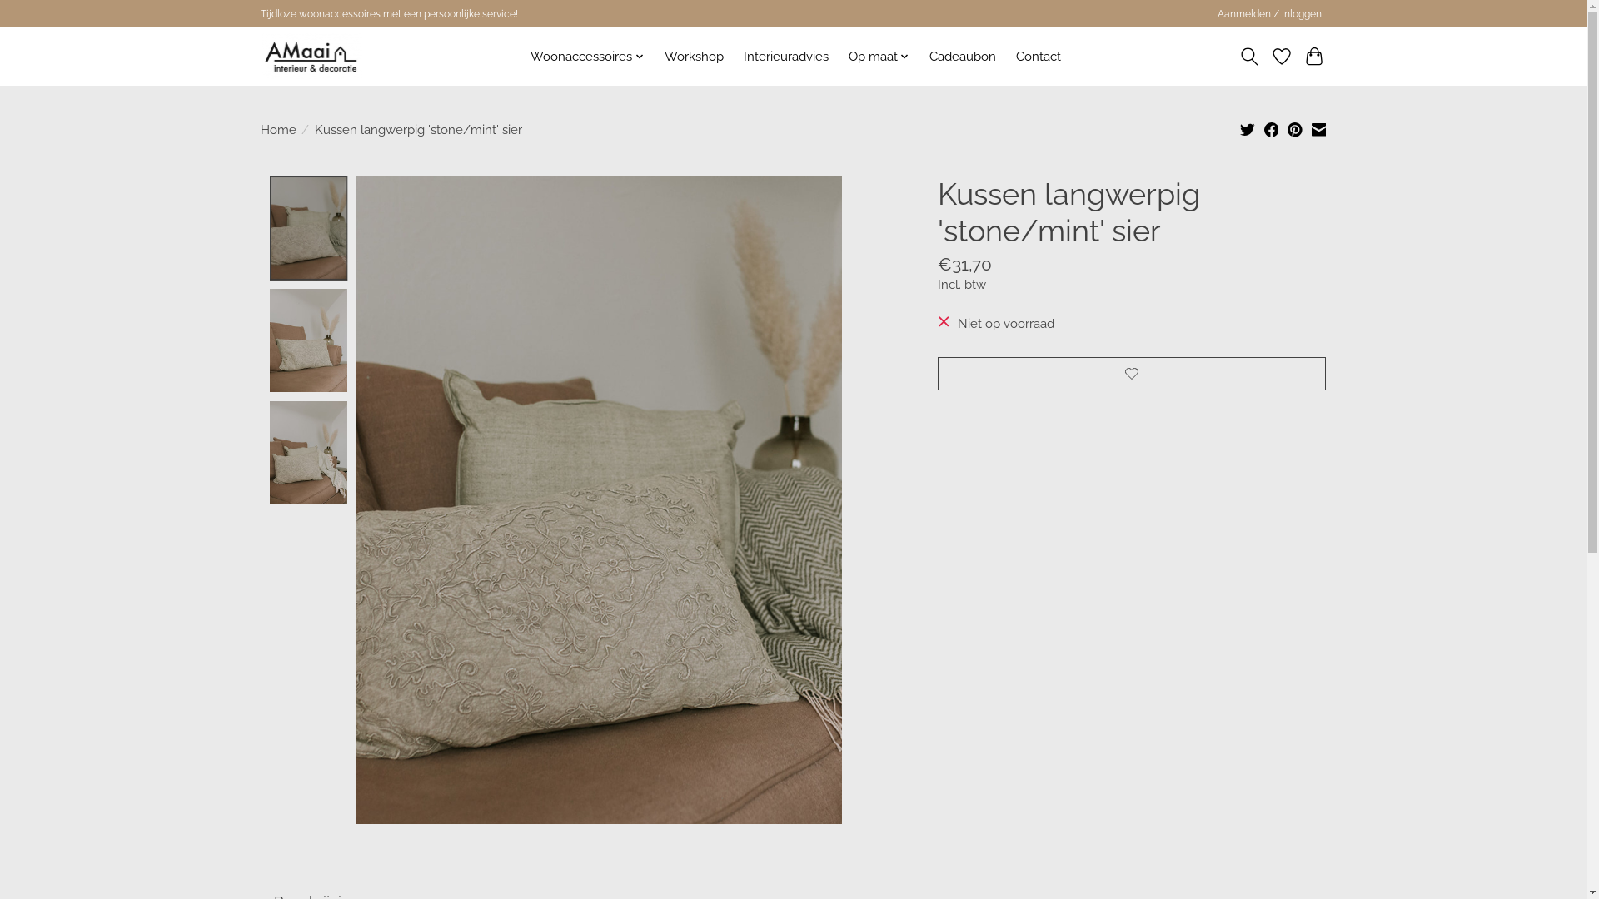 The image size is (1599, 899). What do you see at coordinates (1039, 57) in the screenshot?
I see `Contact` at bounding box center [1039, 57].